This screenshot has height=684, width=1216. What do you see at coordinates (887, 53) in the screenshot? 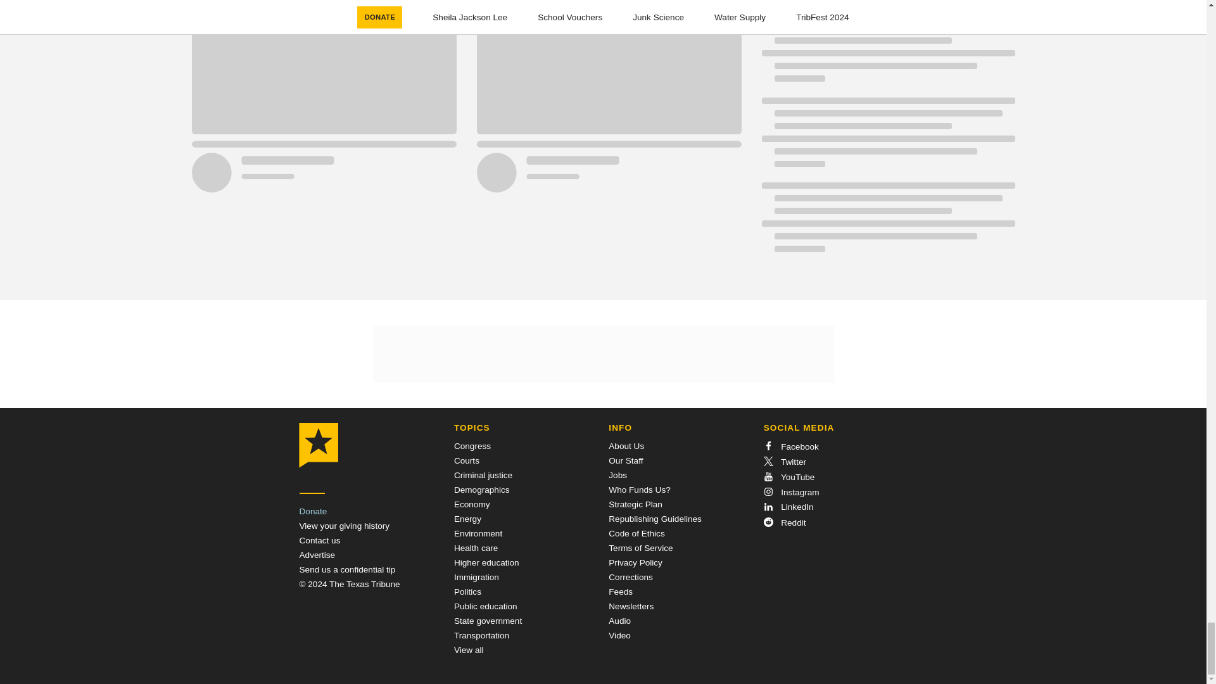
I see `Loading indicator` at bounding box center [887, 53].